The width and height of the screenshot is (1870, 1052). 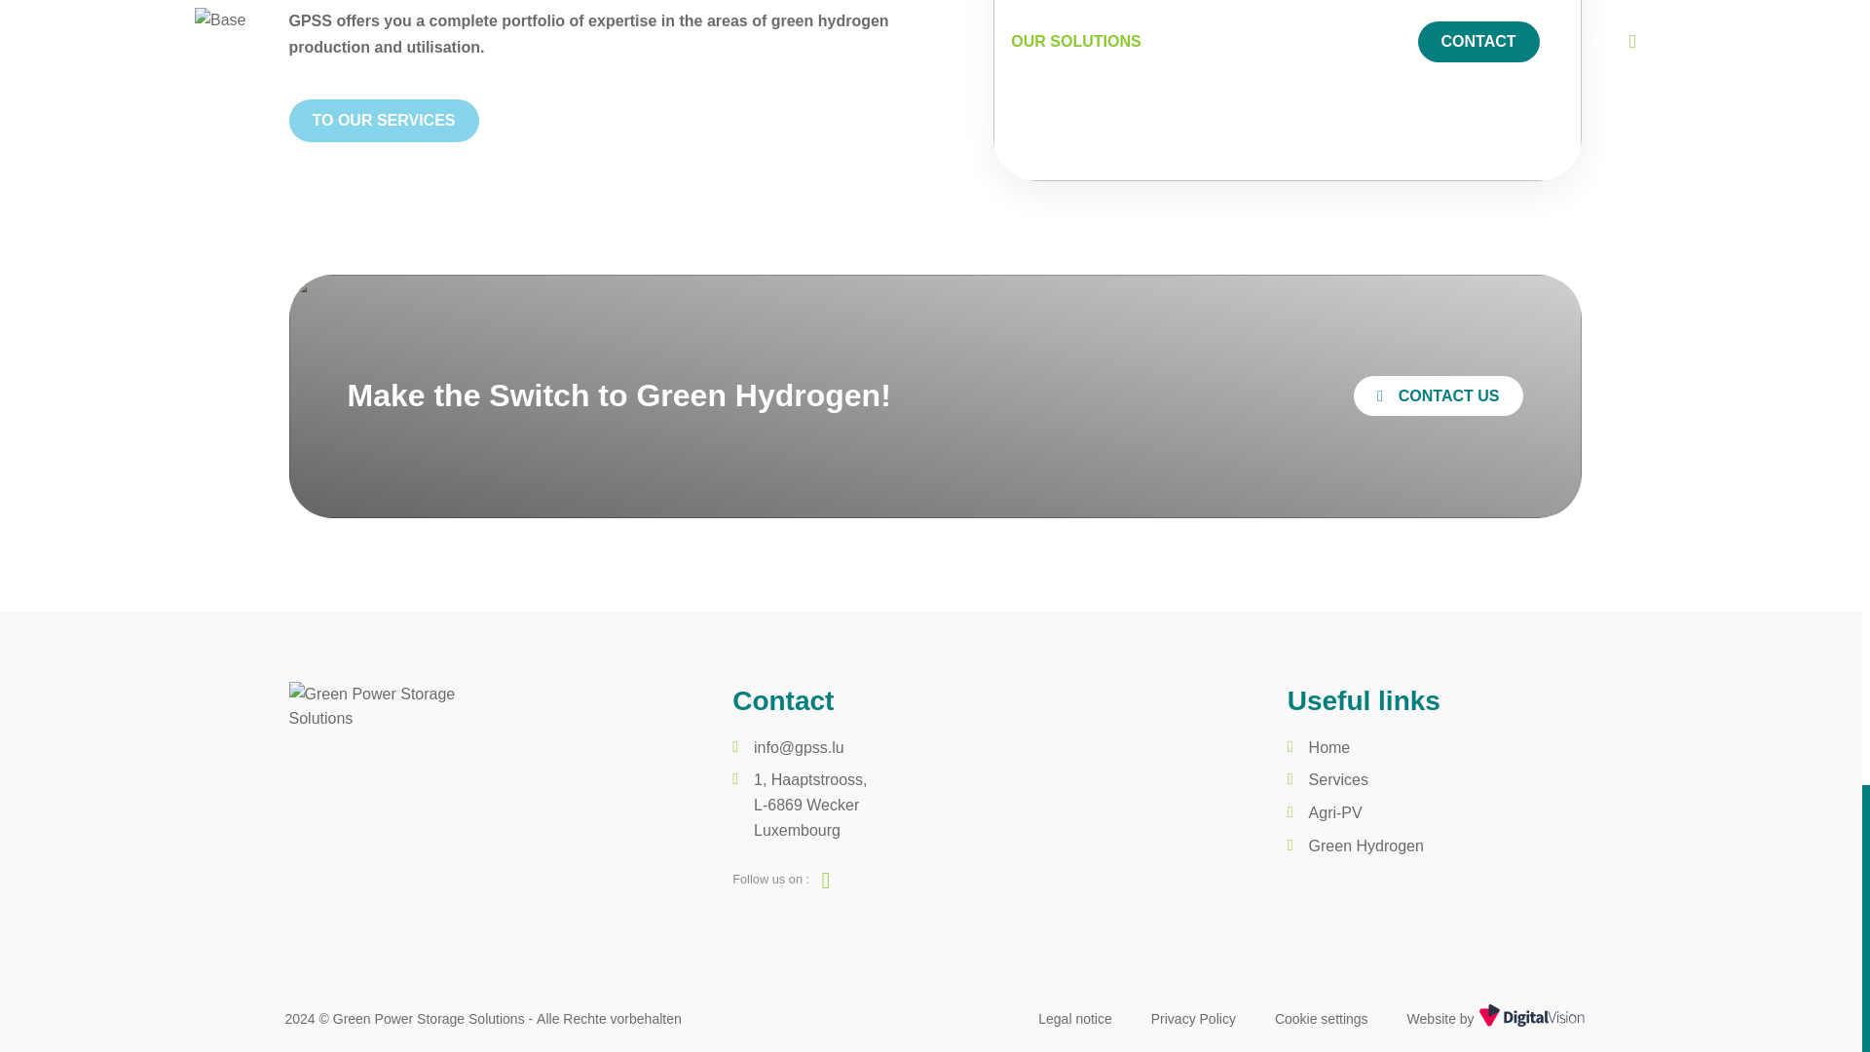 I want to click on Legal notice, so click(x=1075, y=1019).